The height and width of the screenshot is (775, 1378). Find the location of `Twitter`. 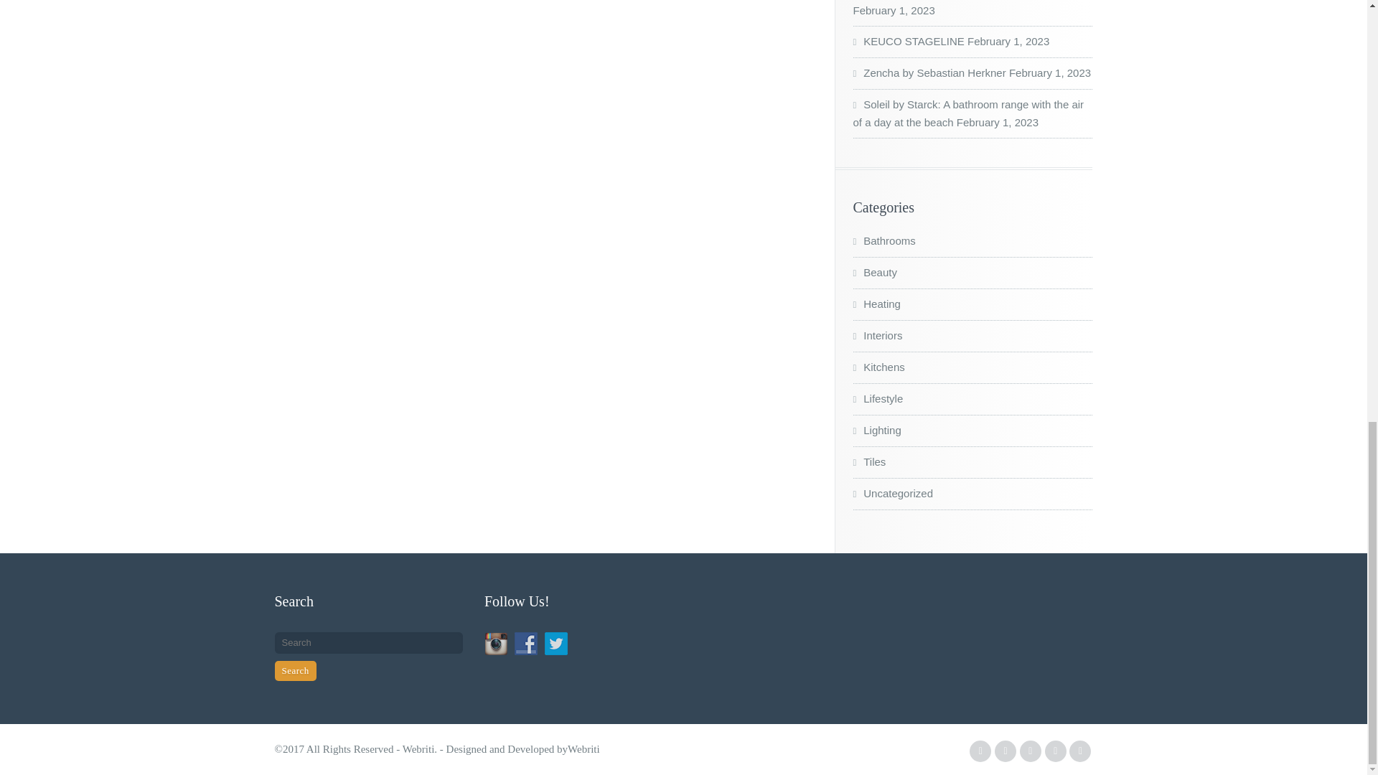

Twitter is located at coordinates (1006, 751).